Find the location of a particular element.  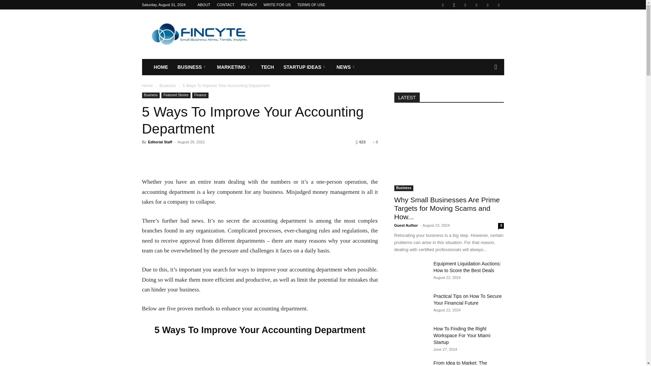

PRIVACY is located at coordinates (249, 5).